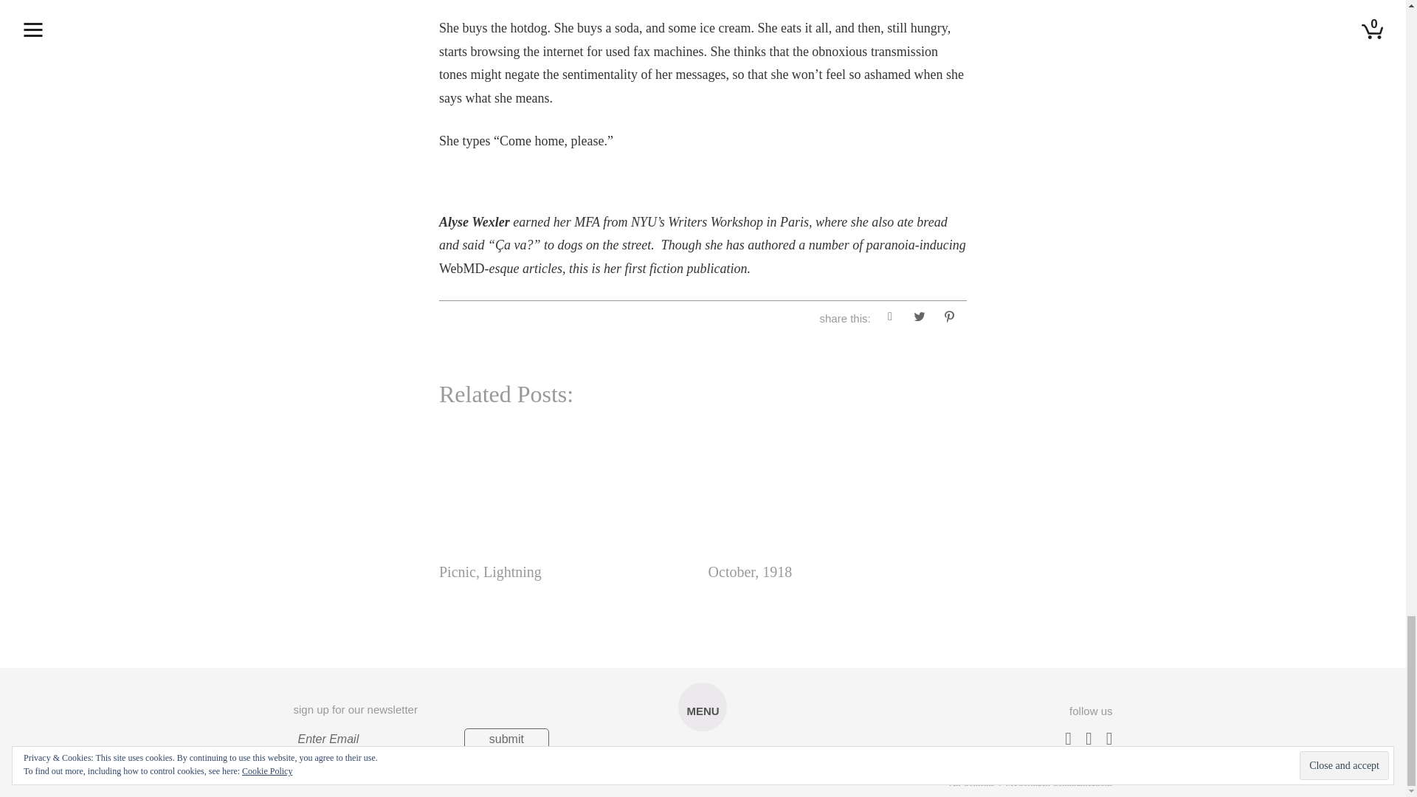  Describe the element at coordinates (920, 319) in the screenshot. I see `Click to share on Twitter` at that location.